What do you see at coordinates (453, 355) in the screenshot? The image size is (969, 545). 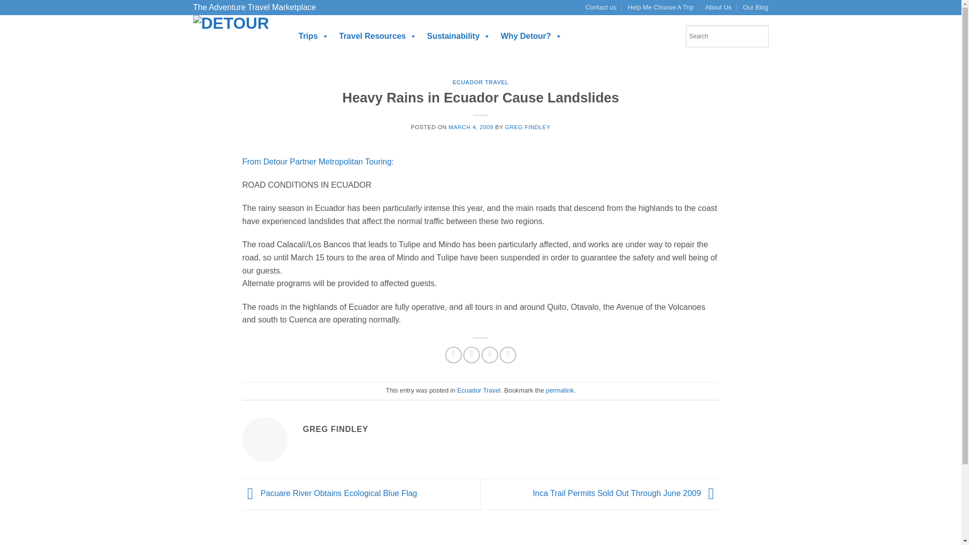 I see `Share on Facebook` at bounding box center [453, 355].